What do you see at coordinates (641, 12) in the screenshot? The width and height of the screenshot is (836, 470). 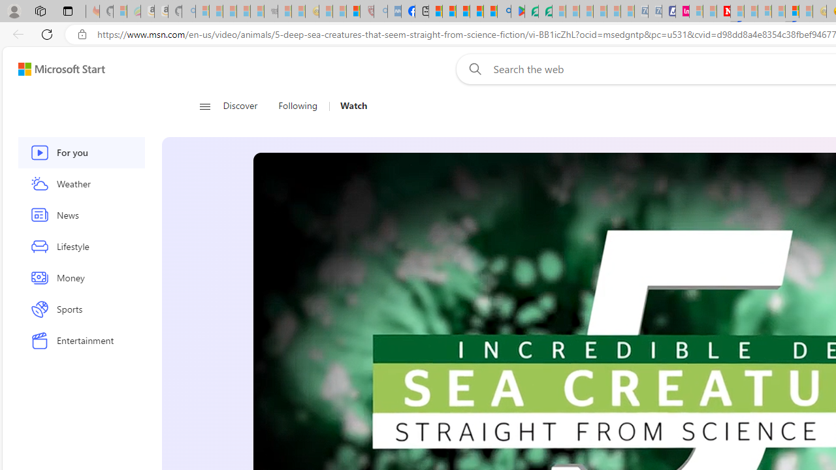 I see `Cheap Car Rentals - Save70.com - Sleeping` at bounding box center [641, 12].